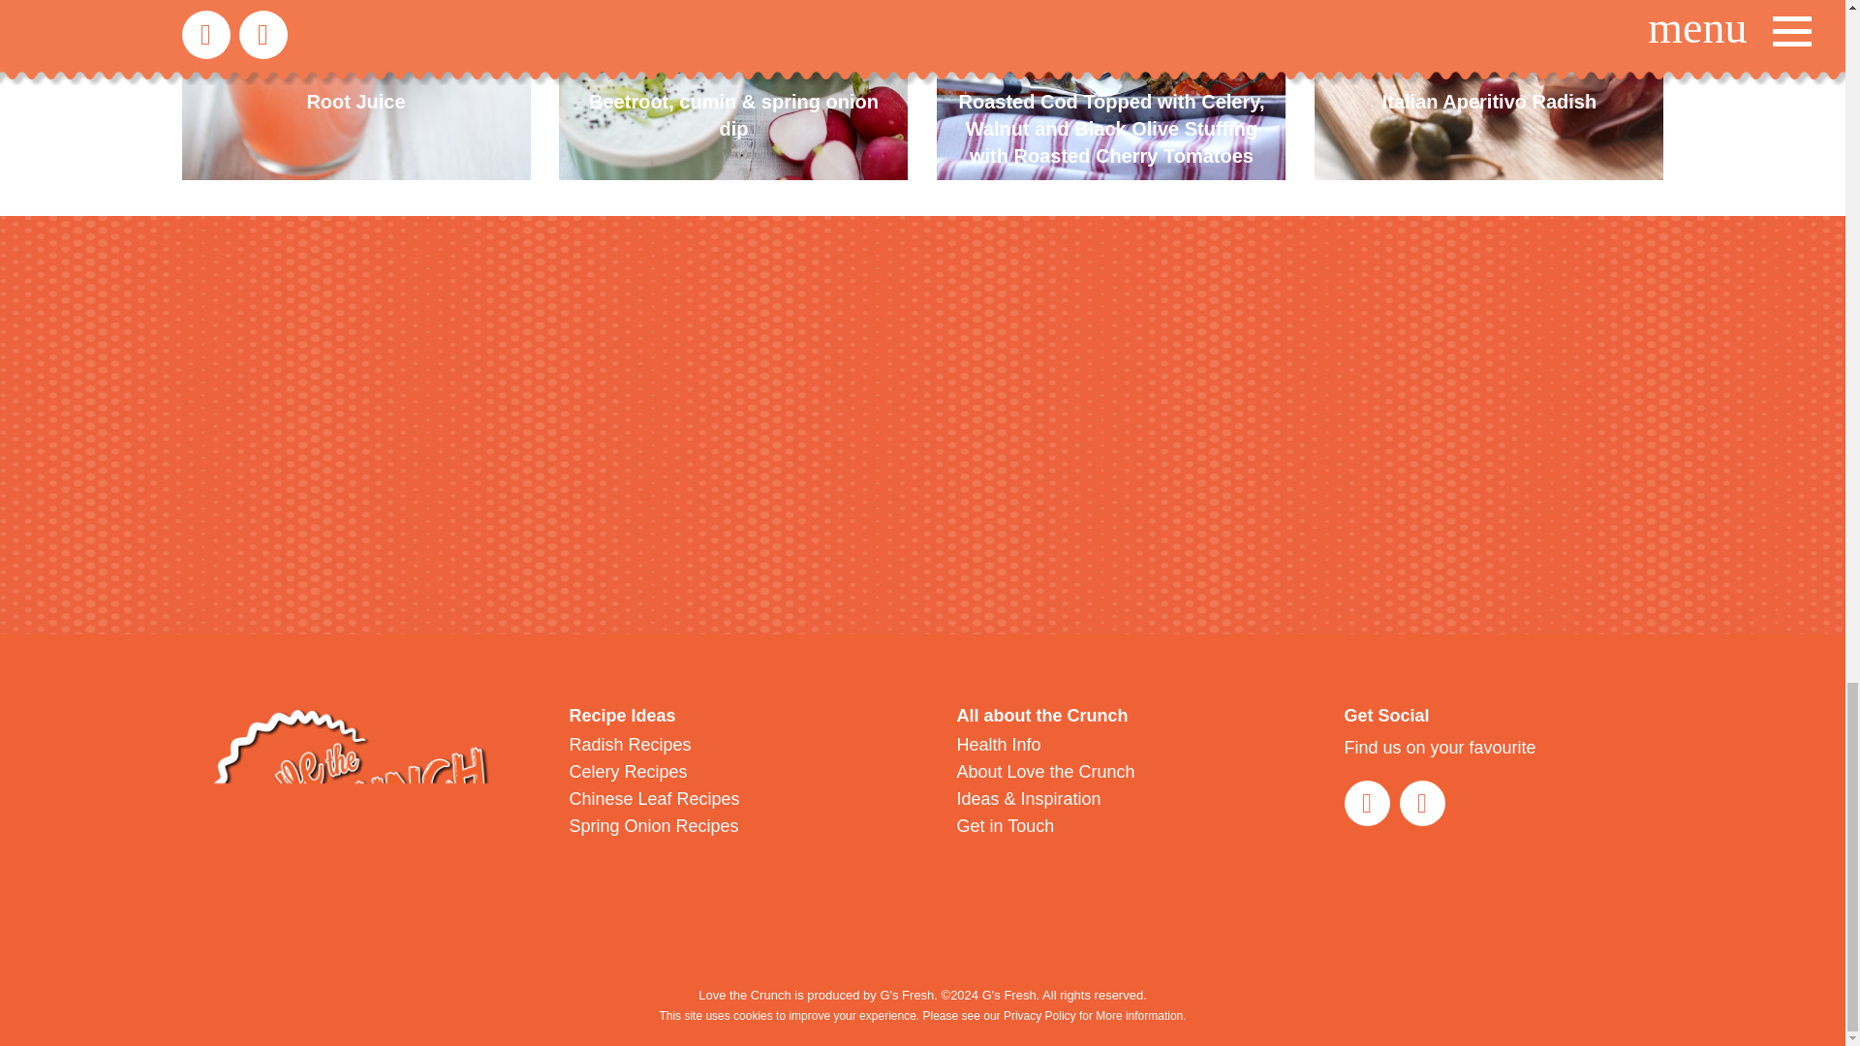  I want to click on Italian Aperitivo Radish, so click(1488, 89).